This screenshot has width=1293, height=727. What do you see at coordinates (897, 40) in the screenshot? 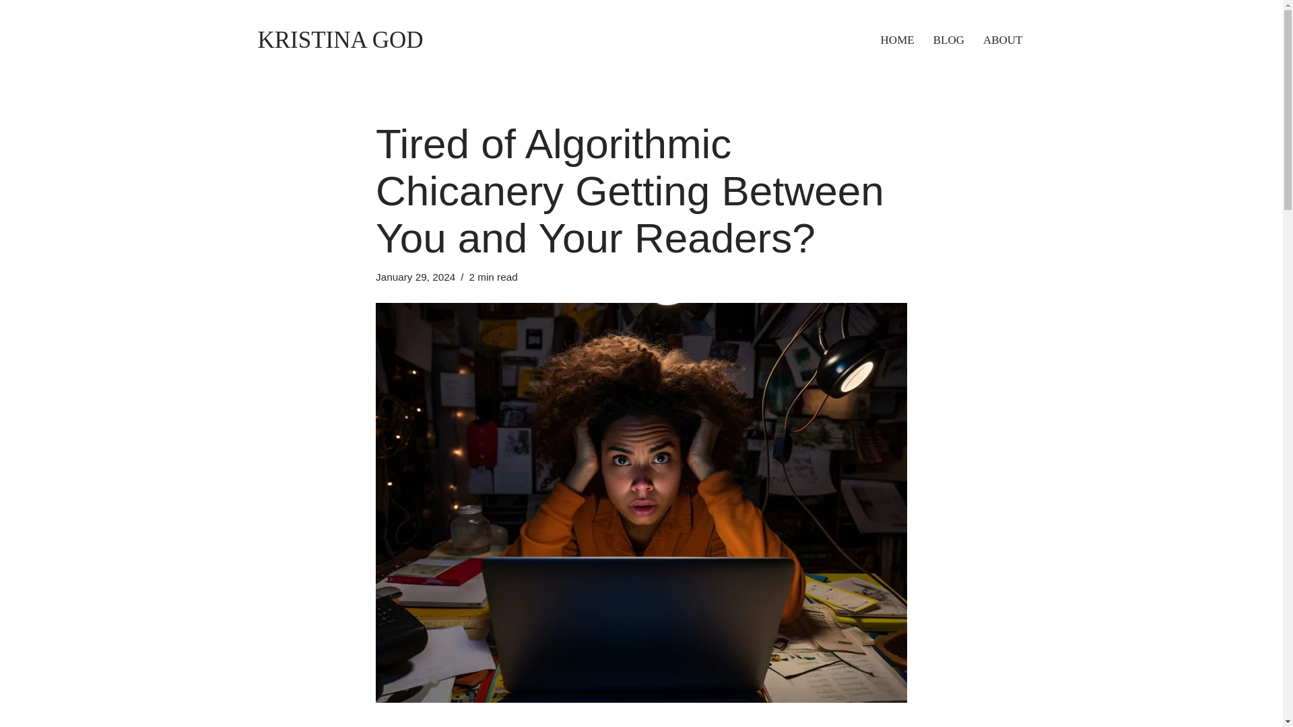
I see `HOME` at bounding box center [897, 40].